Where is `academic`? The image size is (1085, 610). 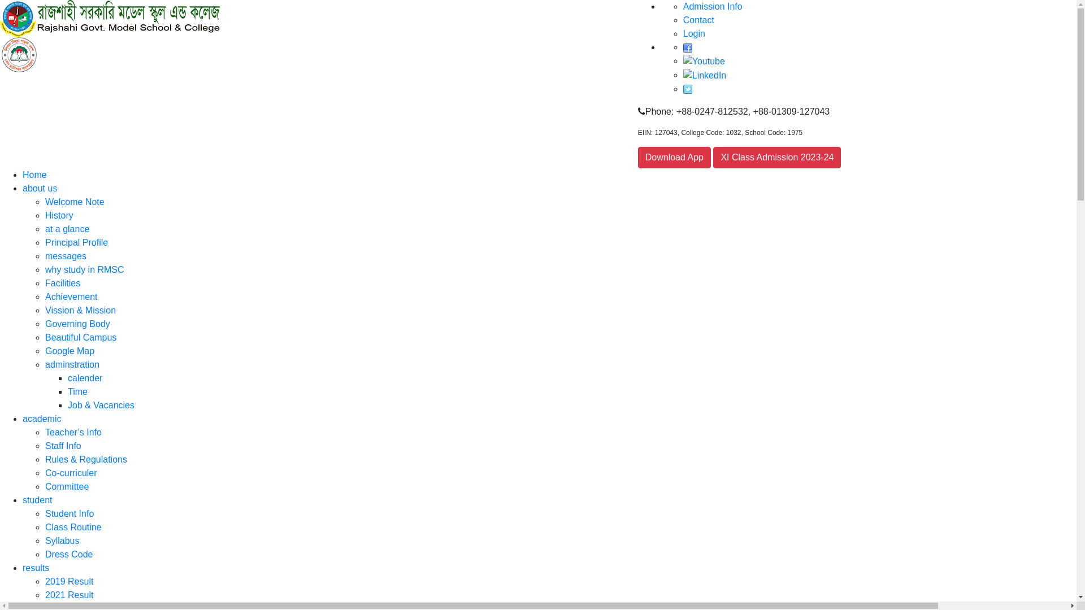
academic is located at coordinates (42, 419).